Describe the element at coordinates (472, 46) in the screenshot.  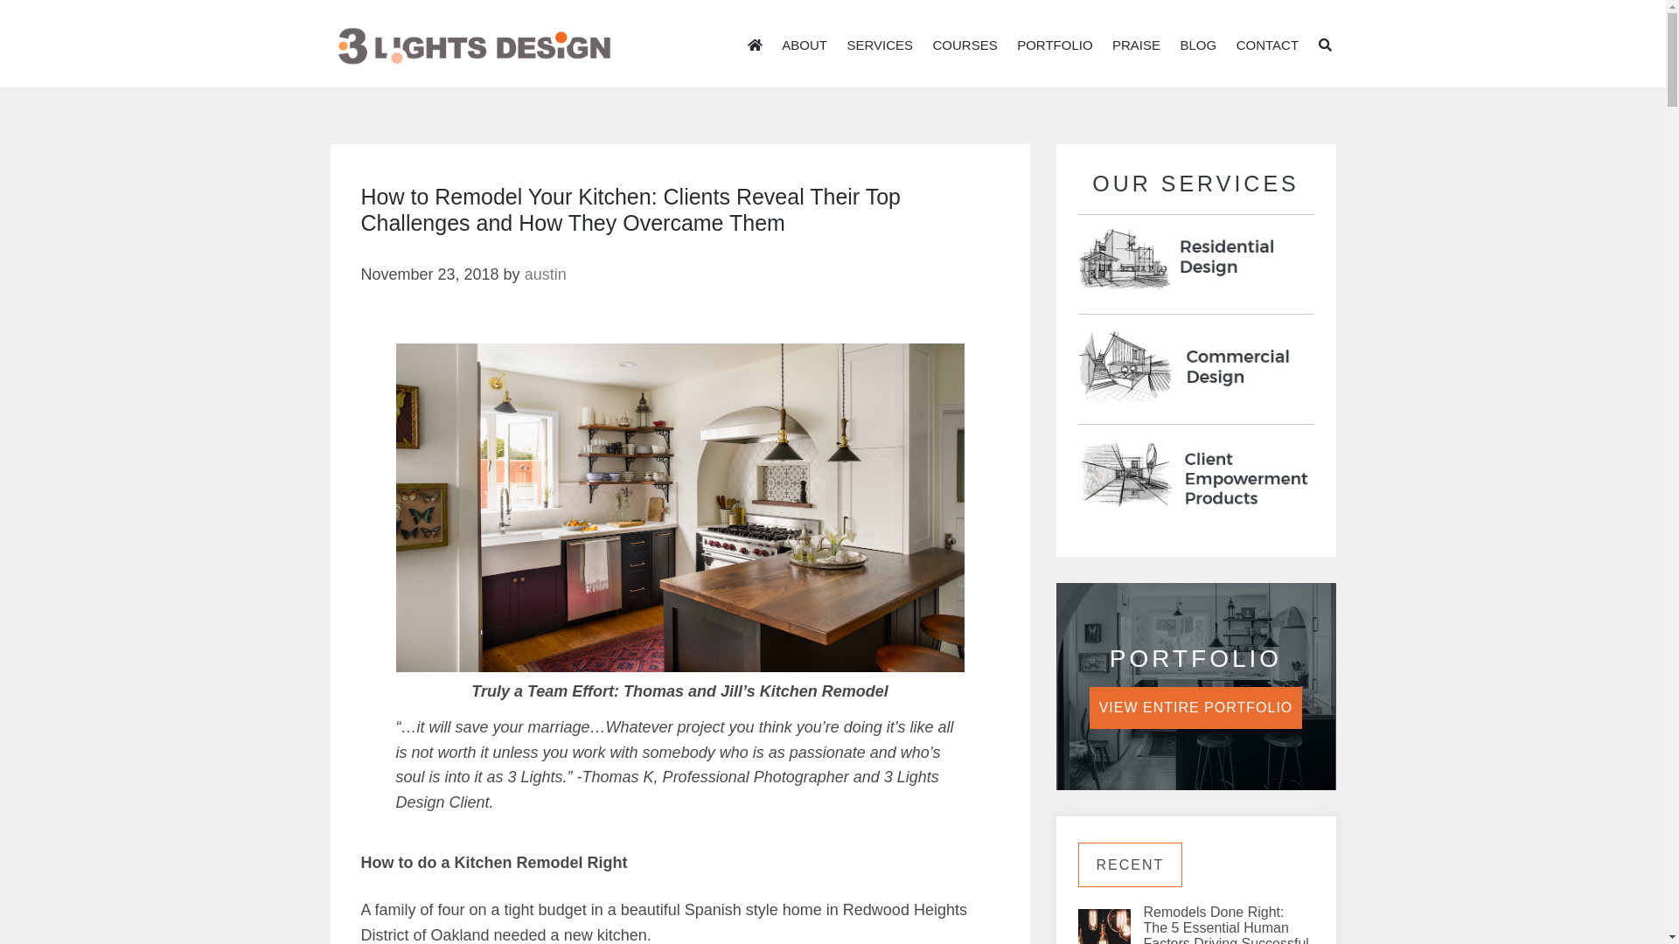
I see `3 Lights Design` at that location.